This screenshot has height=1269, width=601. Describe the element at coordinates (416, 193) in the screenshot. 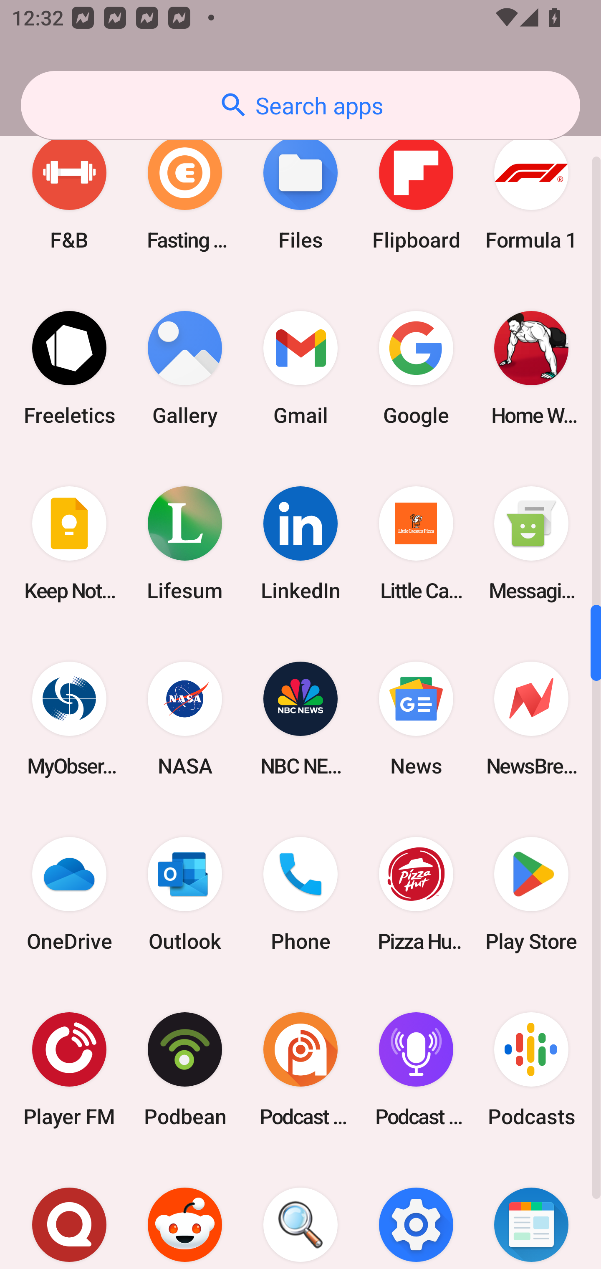

I see `Flipboard` at that location.